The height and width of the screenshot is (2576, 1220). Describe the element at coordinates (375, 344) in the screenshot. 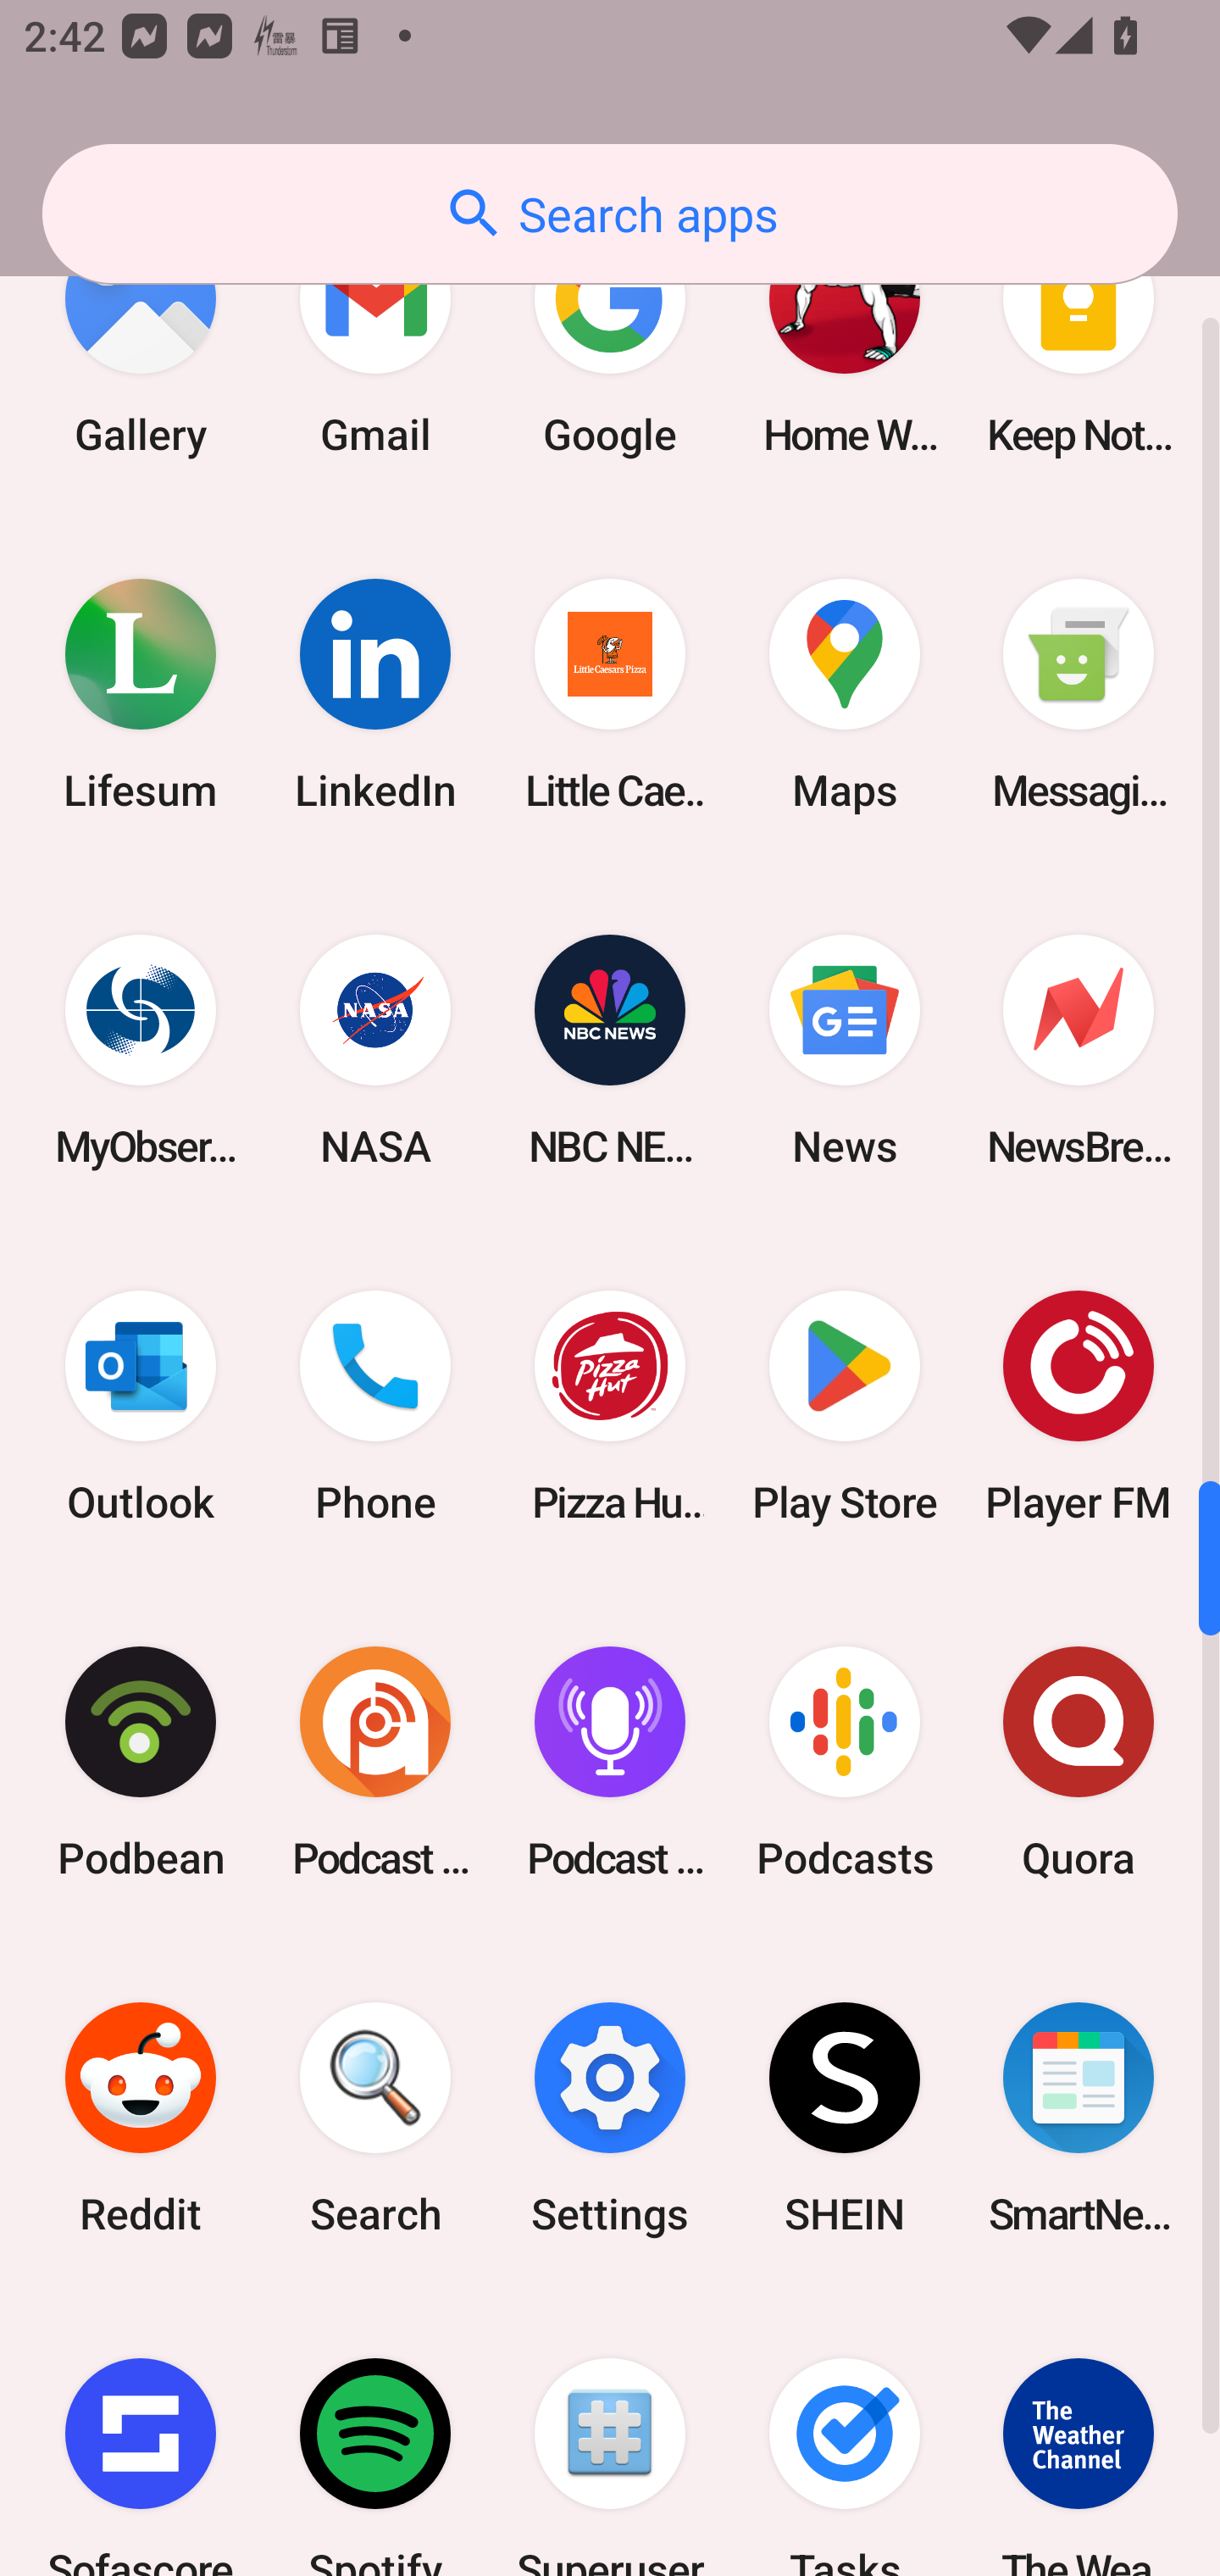

I see `Gmail` at that location.